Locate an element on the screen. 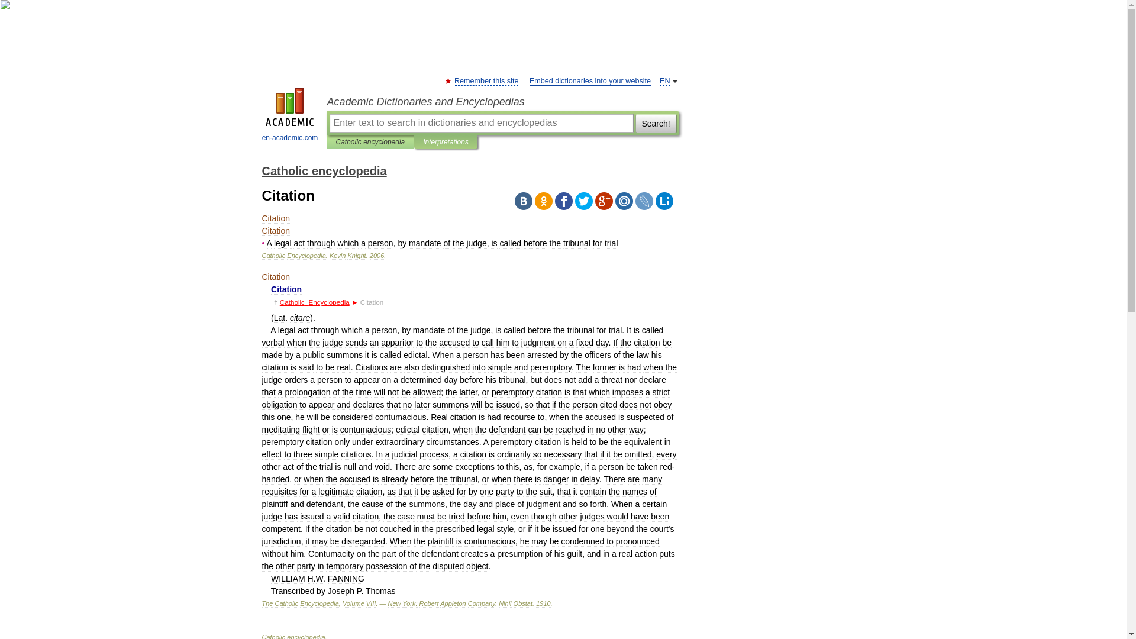 The height and width of the screenshot is (639, 1136). EN is located at coordinates (665, 80).